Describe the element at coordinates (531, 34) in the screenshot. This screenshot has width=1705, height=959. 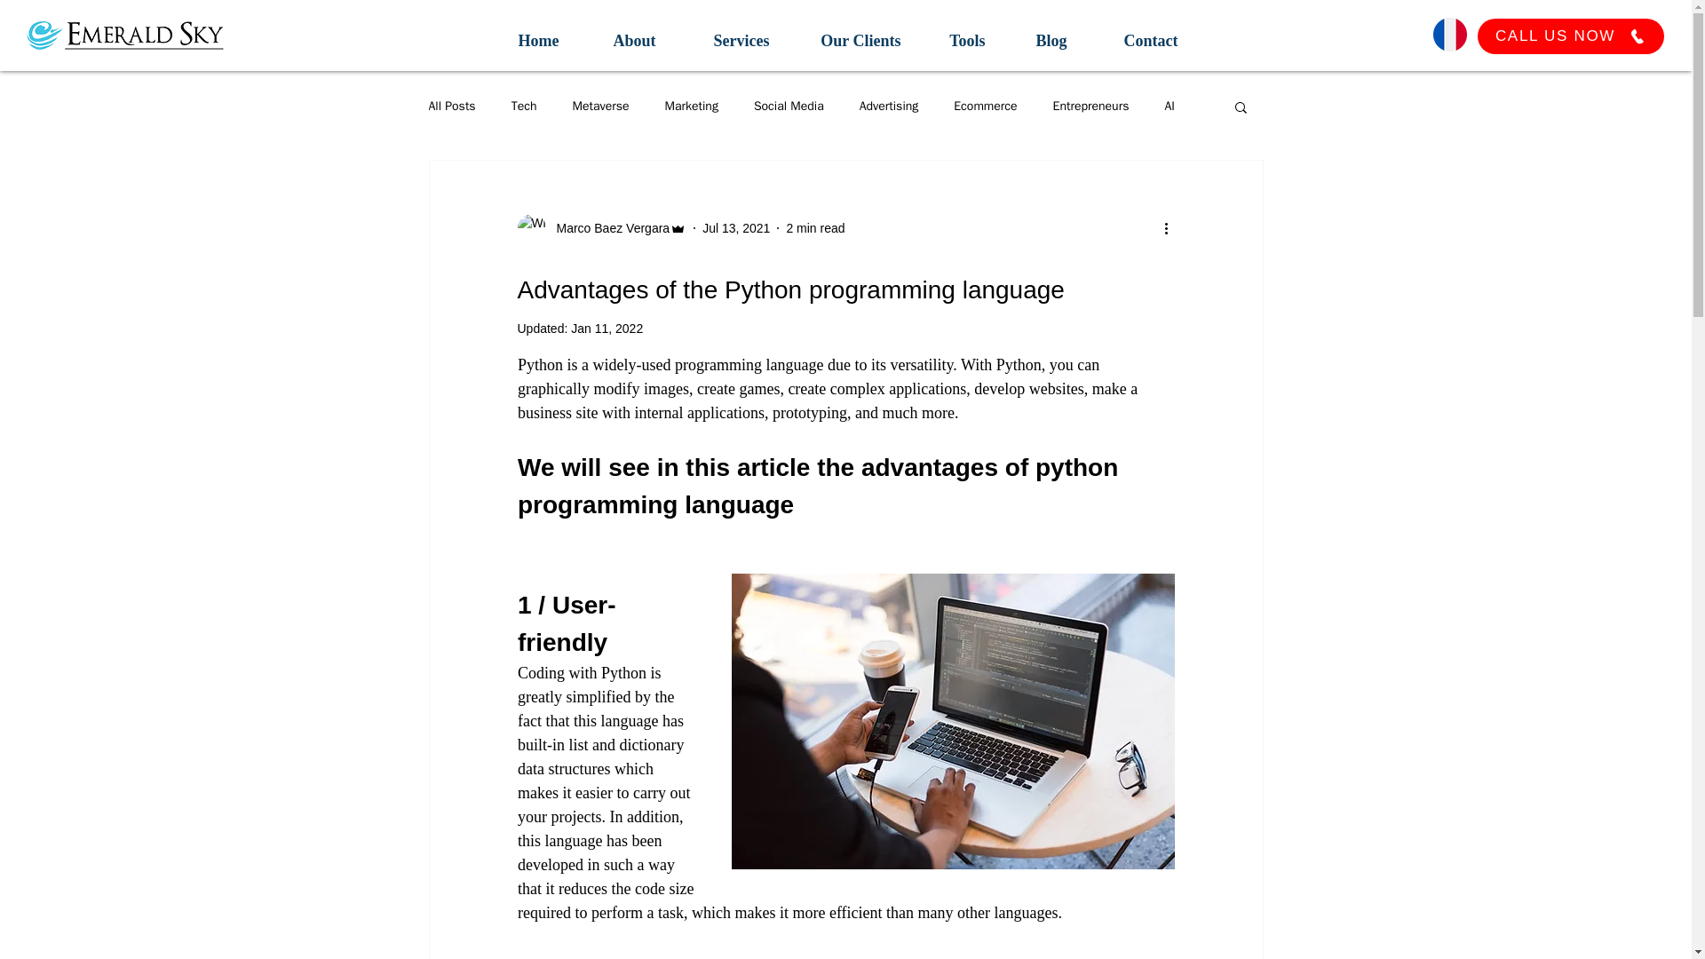
I see `Home` at that location.